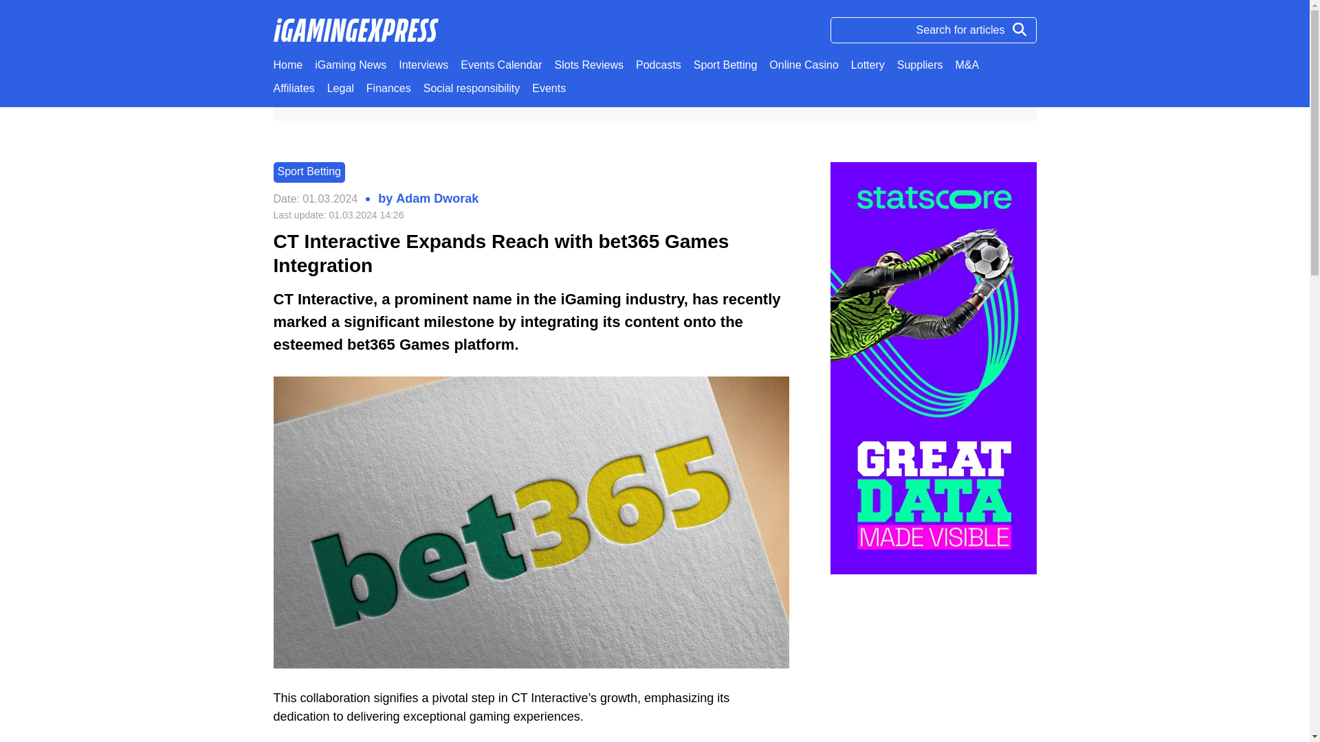 Image resolution: width=1320 pixels, height=742 pixels. Describe the element at coordinates (294, 88) in the screenshot. I see `Affiliates` at that location.